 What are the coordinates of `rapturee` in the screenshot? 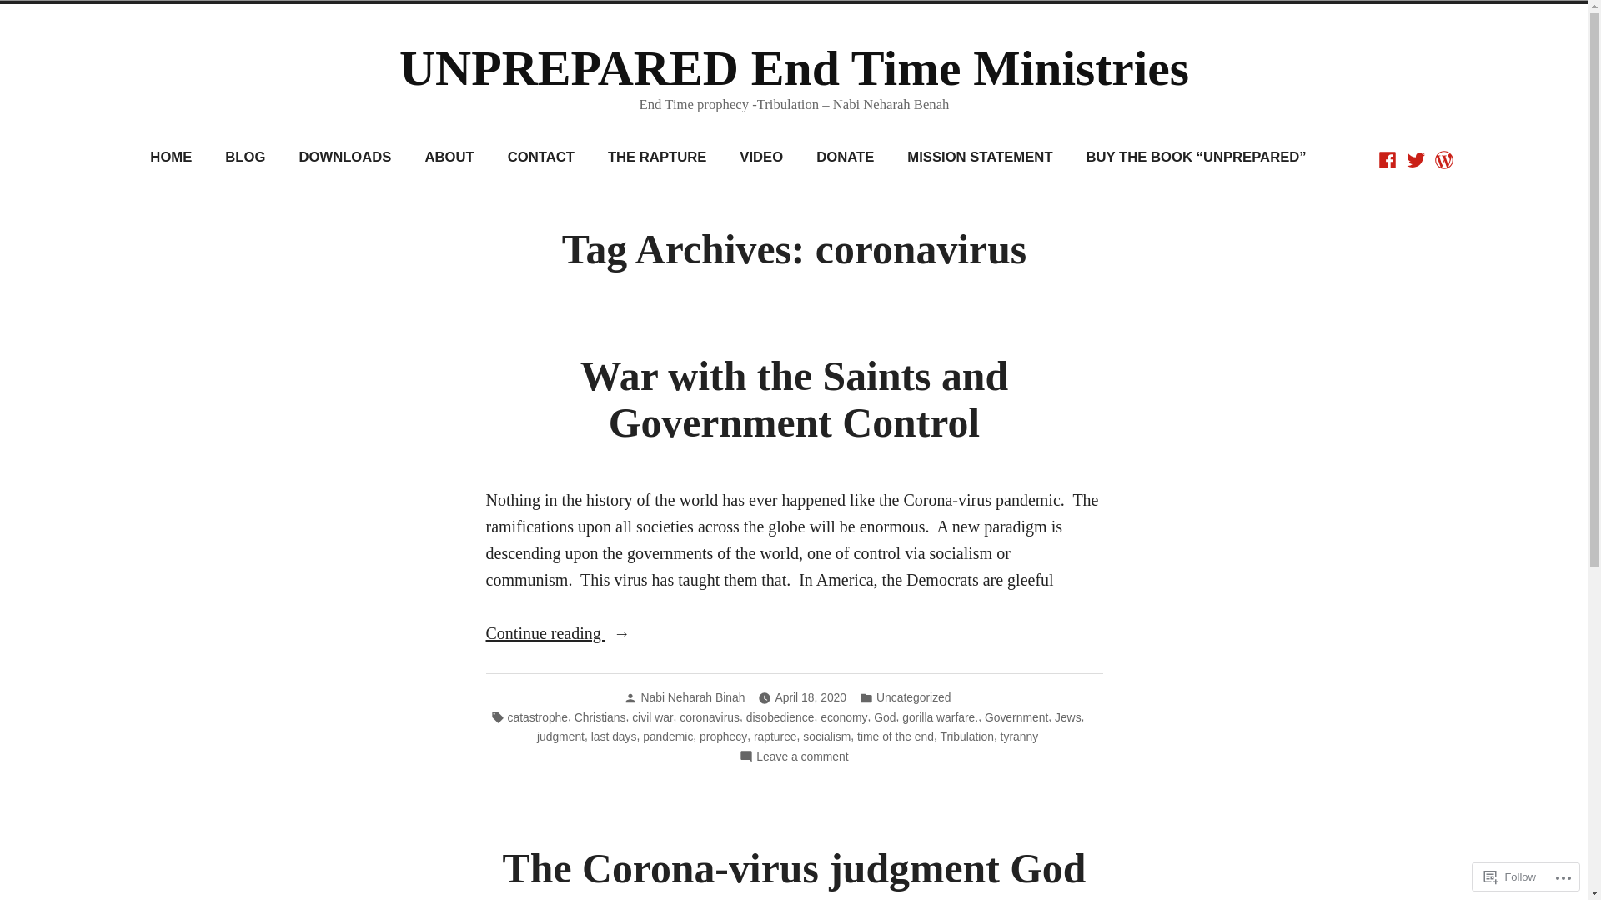 It's located at (775, 737).